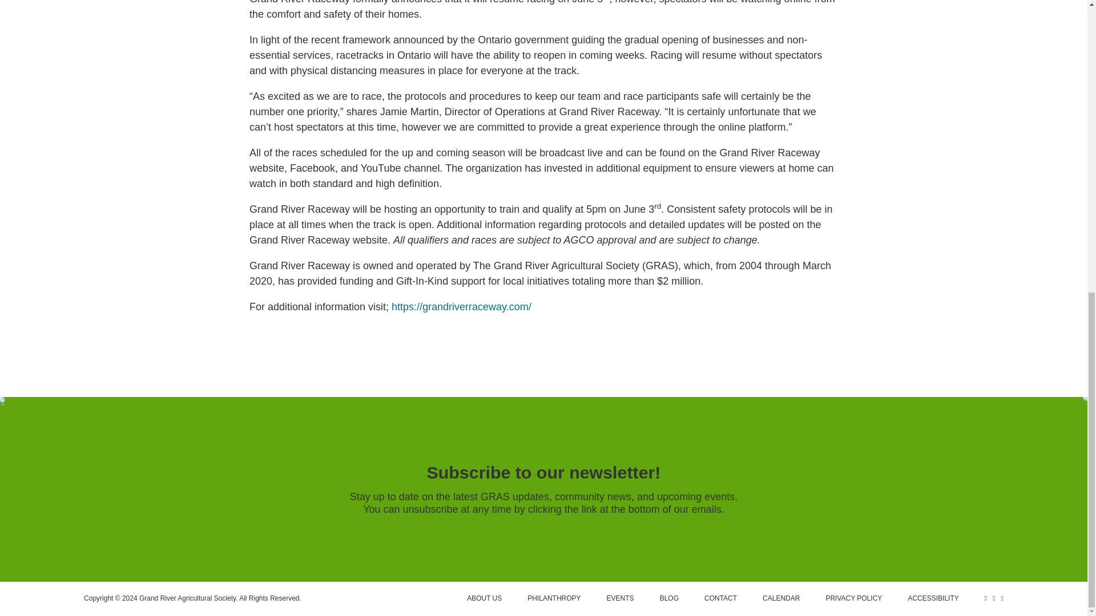  Describe the element at coordinates (484, 598) in the screenshot. I see `ABOUT US` at that location.